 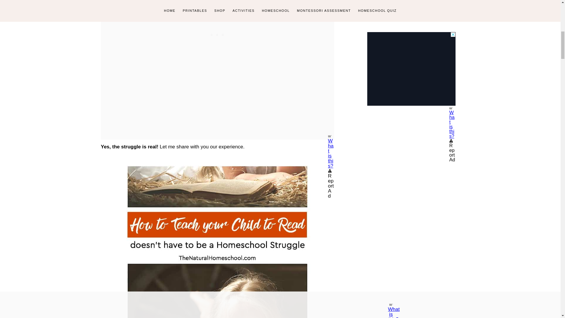 What do you see at coordinates (217, 17) in the screenshot?
I see `3rd party ad content` at bounding box center [217, 17].